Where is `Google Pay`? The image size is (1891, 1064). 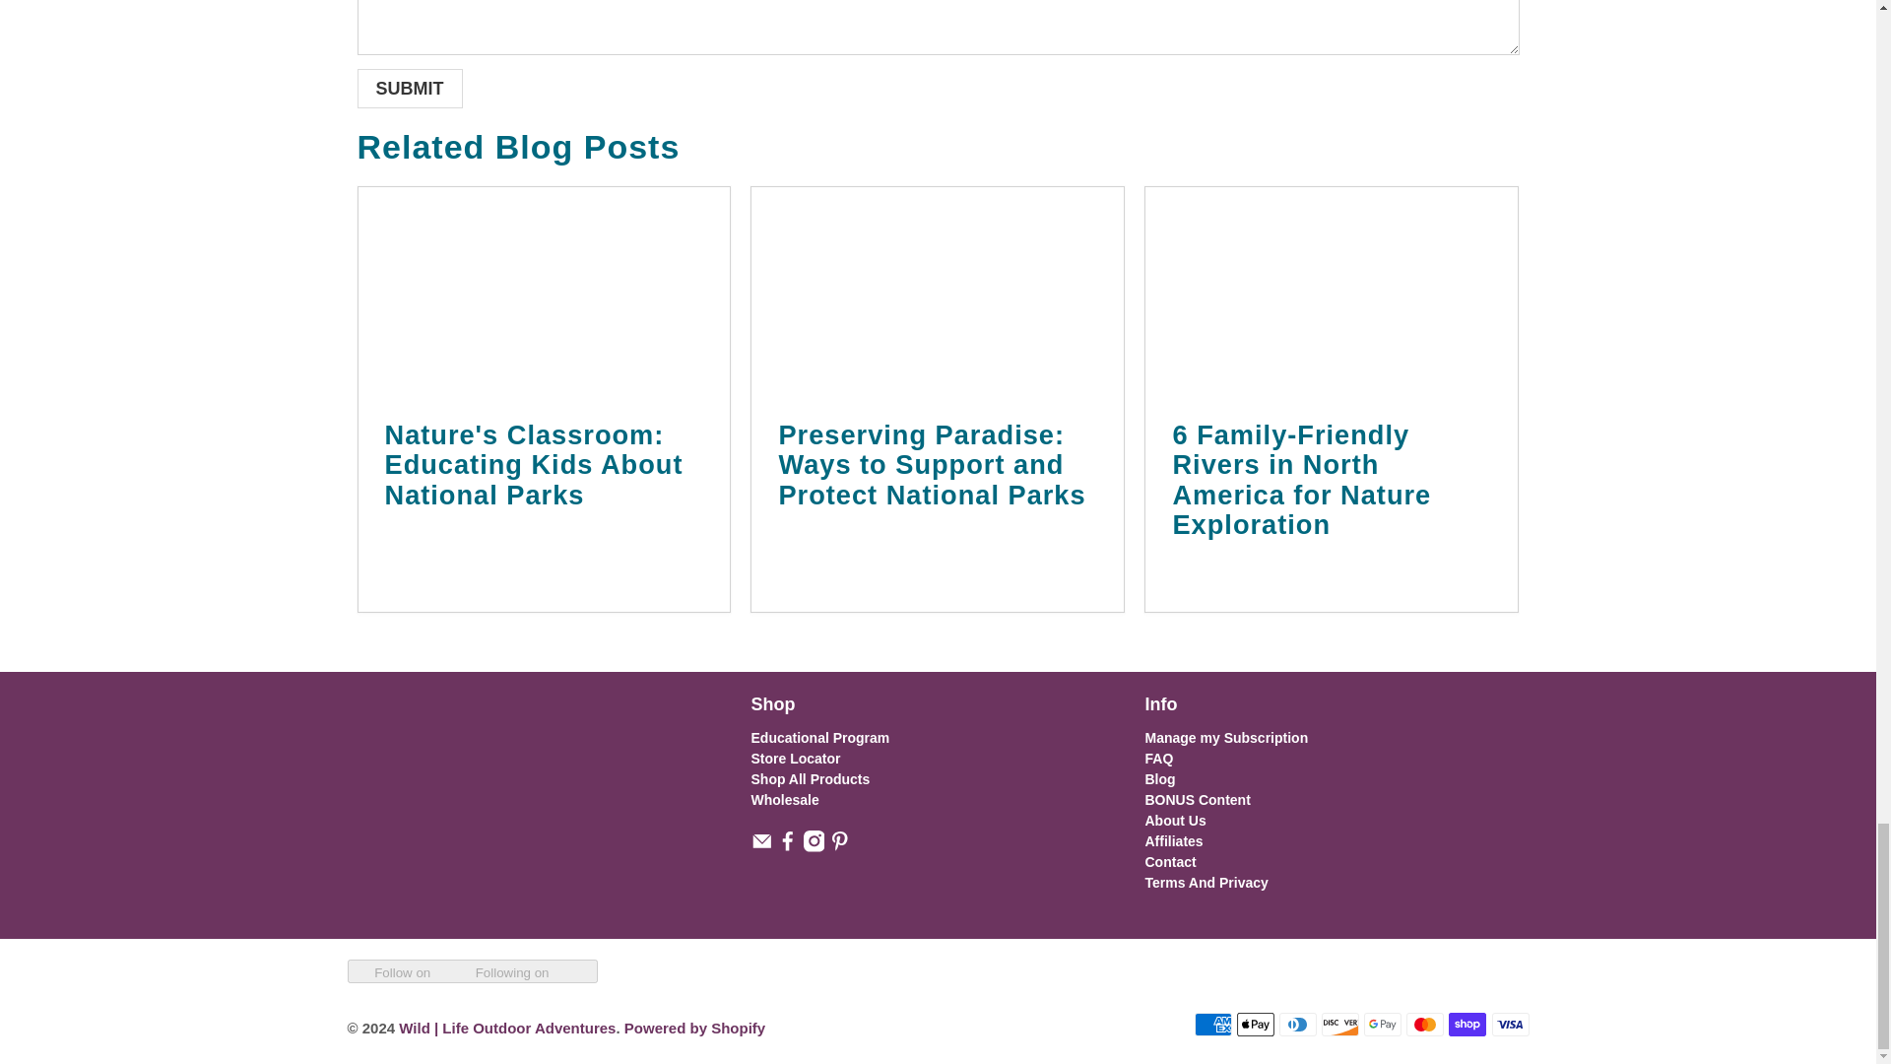
Google Pay is located at coordinates (1382, 1025).